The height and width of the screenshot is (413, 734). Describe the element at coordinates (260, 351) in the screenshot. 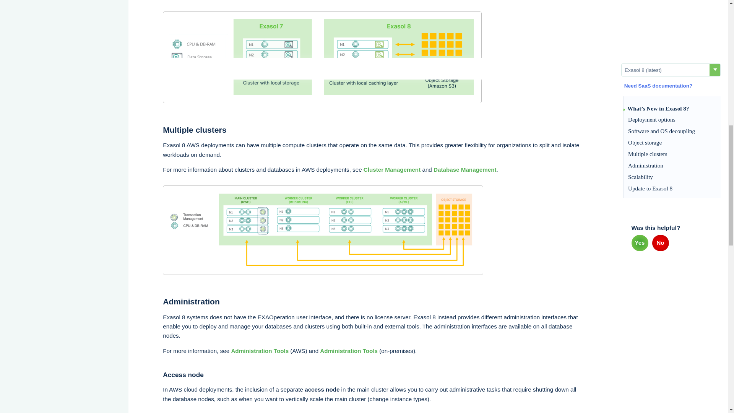

I see `Administration Tools` at that location.